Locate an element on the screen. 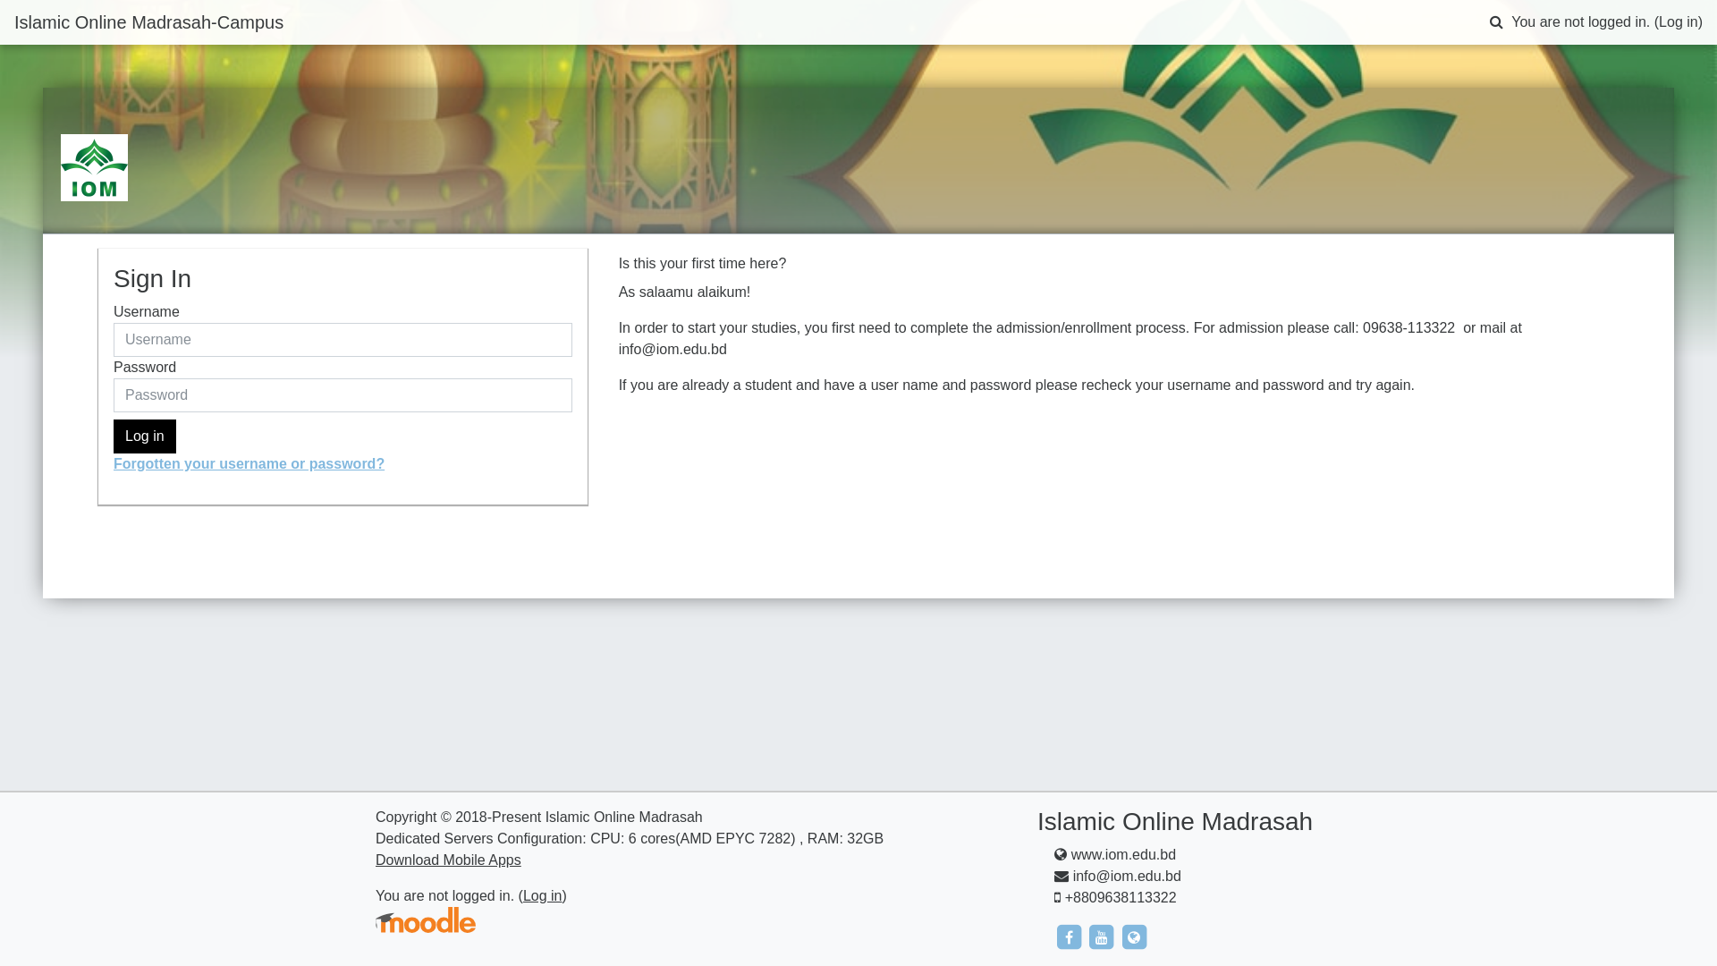  IOM Online Campus is located at coordinates (95, 168).